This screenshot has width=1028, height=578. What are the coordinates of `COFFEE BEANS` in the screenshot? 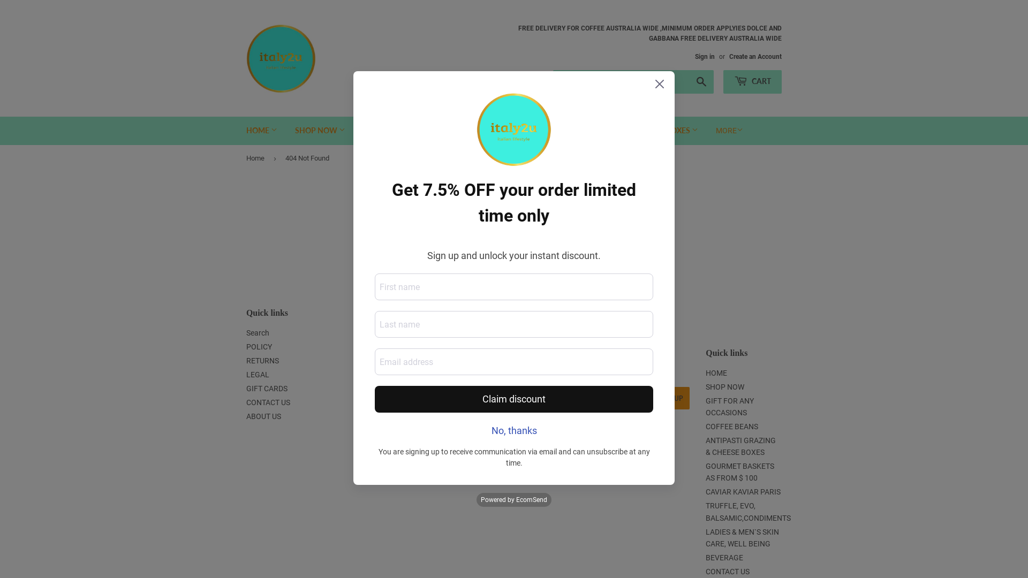 It's located at (507, 131).